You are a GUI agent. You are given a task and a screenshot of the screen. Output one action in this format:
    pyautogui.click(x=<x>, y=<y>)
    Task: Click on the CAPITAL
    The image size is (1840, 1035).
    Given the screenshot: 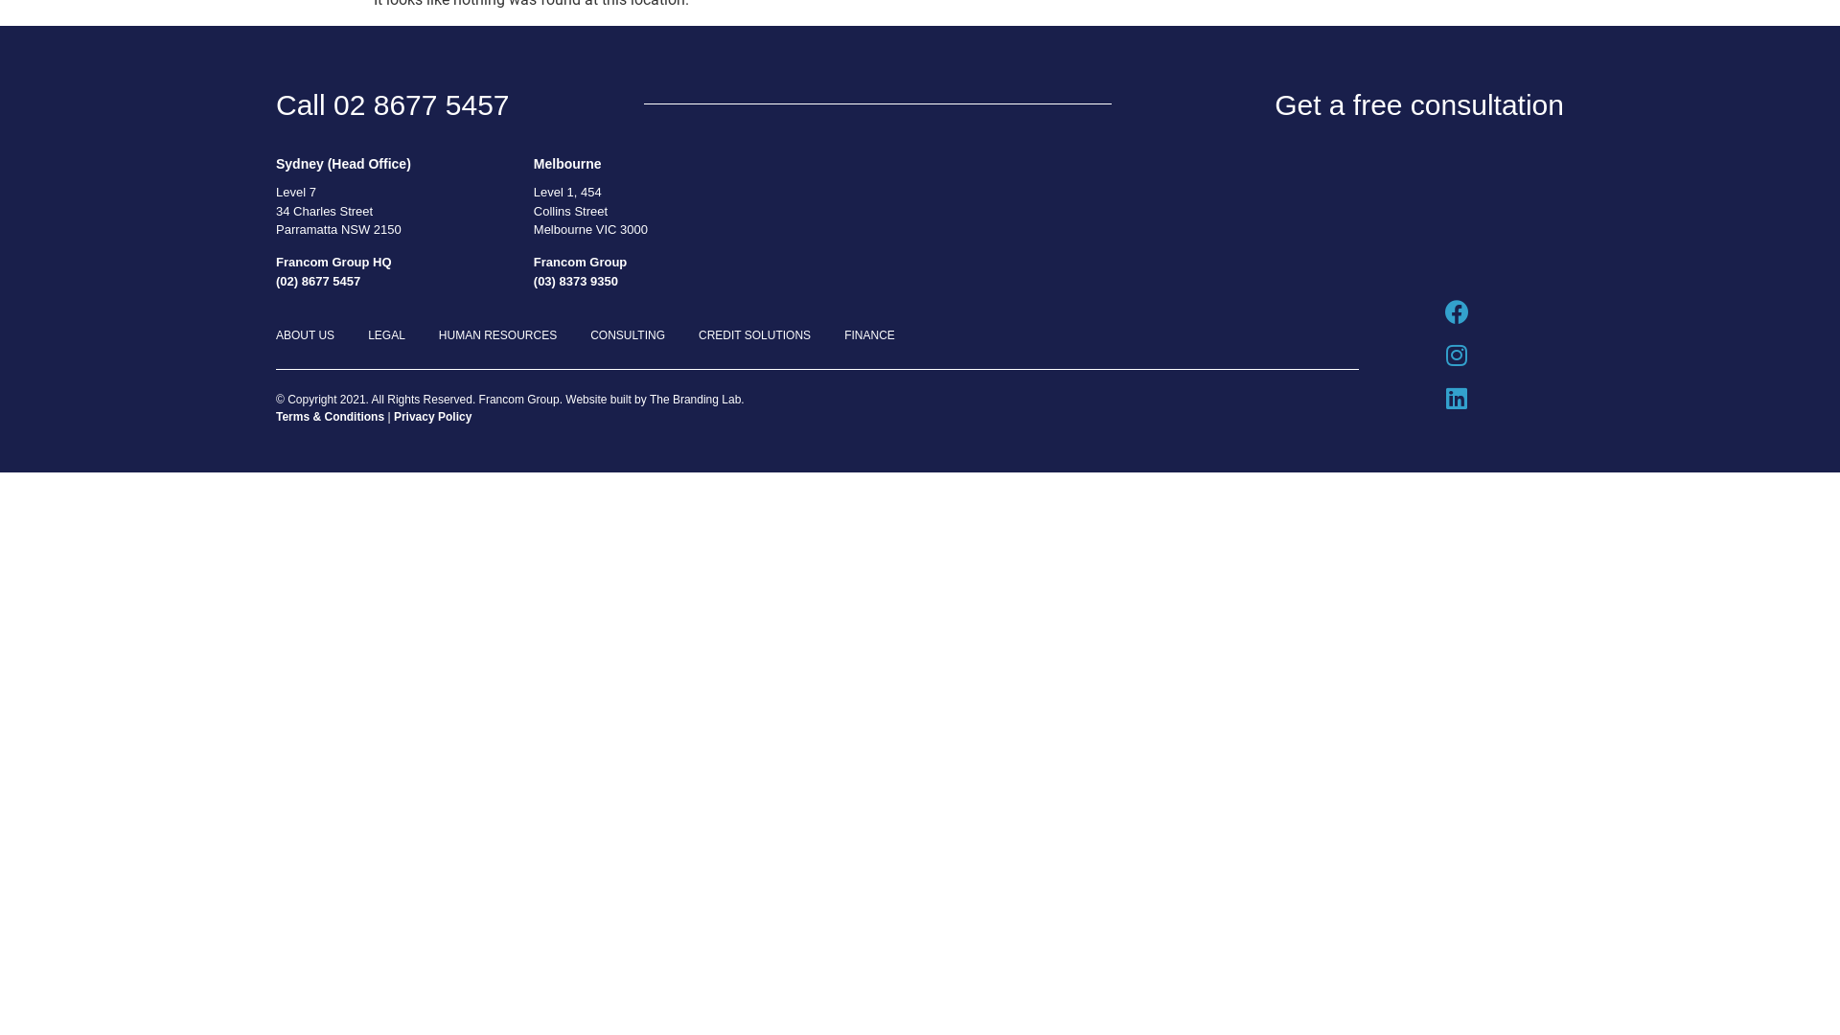 What is the action you would take?
    pyautogui.click(x=1476, y=195)
    